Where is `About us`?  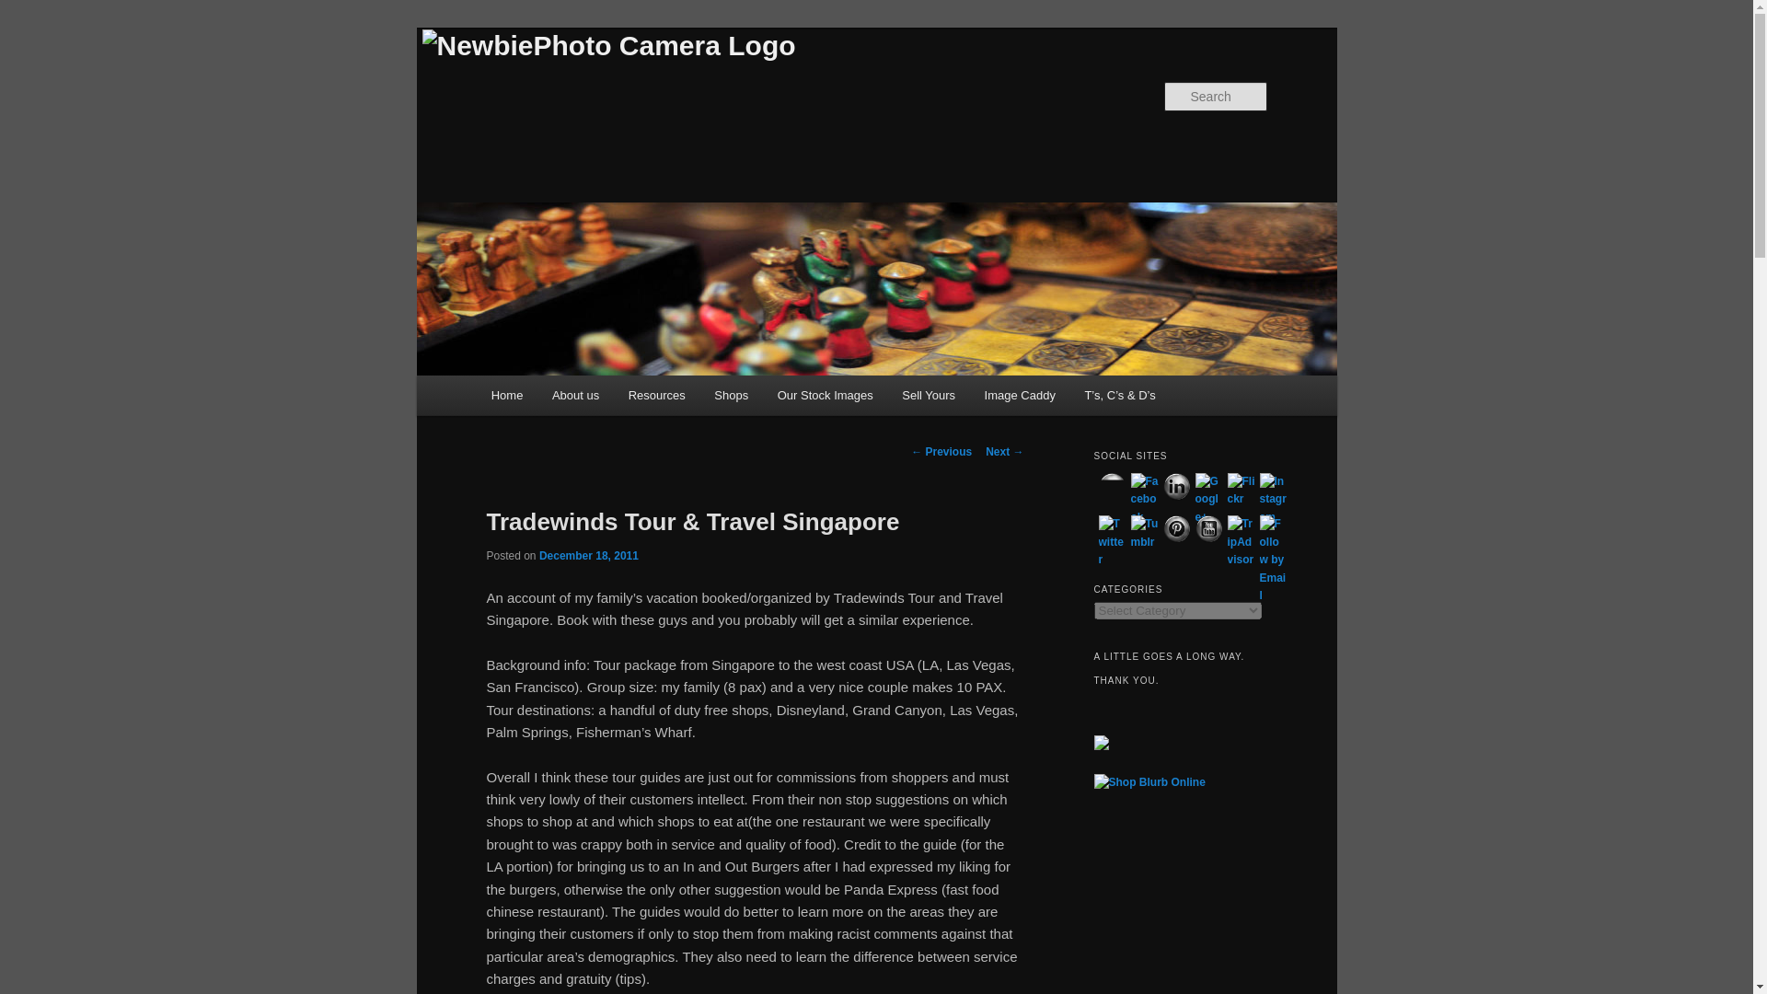
About us is located at coordinates (574, 396).